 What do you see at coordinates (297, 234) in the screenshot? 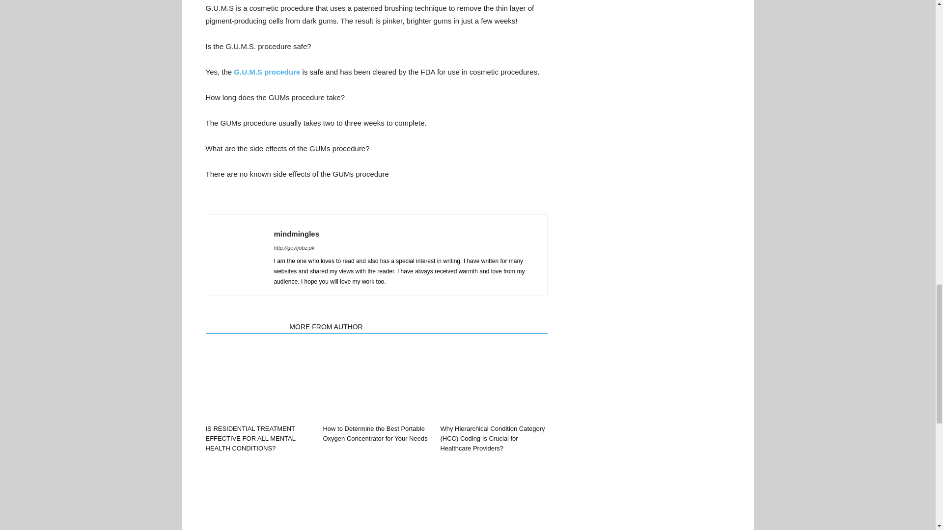
I see `mindmingles` at bounding box center [297, 234].